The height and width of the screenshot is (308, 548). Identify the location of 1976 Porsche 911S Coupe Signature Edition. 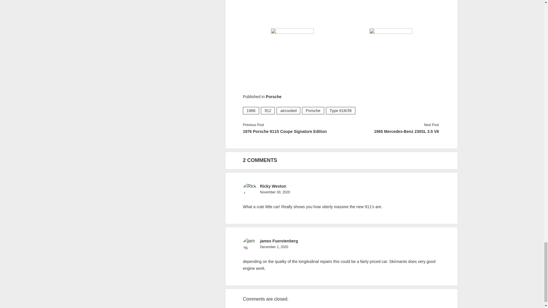
(292, 131).